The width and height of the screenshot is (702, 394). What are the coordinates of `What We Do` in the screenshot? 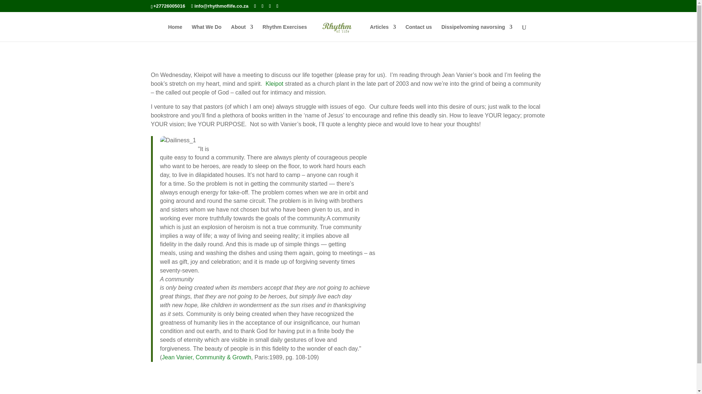 It's located at (206, 32).